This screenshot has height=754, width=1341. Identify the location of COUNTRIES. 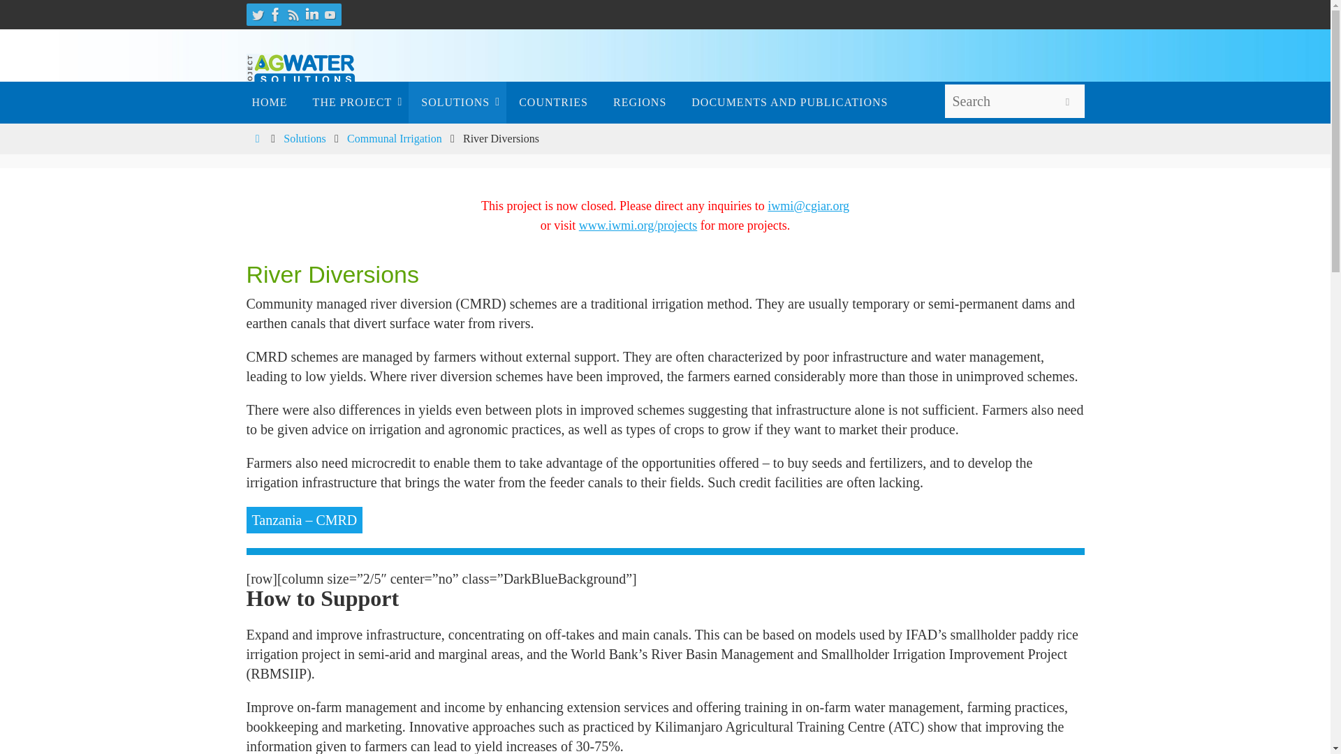
(553, 102).